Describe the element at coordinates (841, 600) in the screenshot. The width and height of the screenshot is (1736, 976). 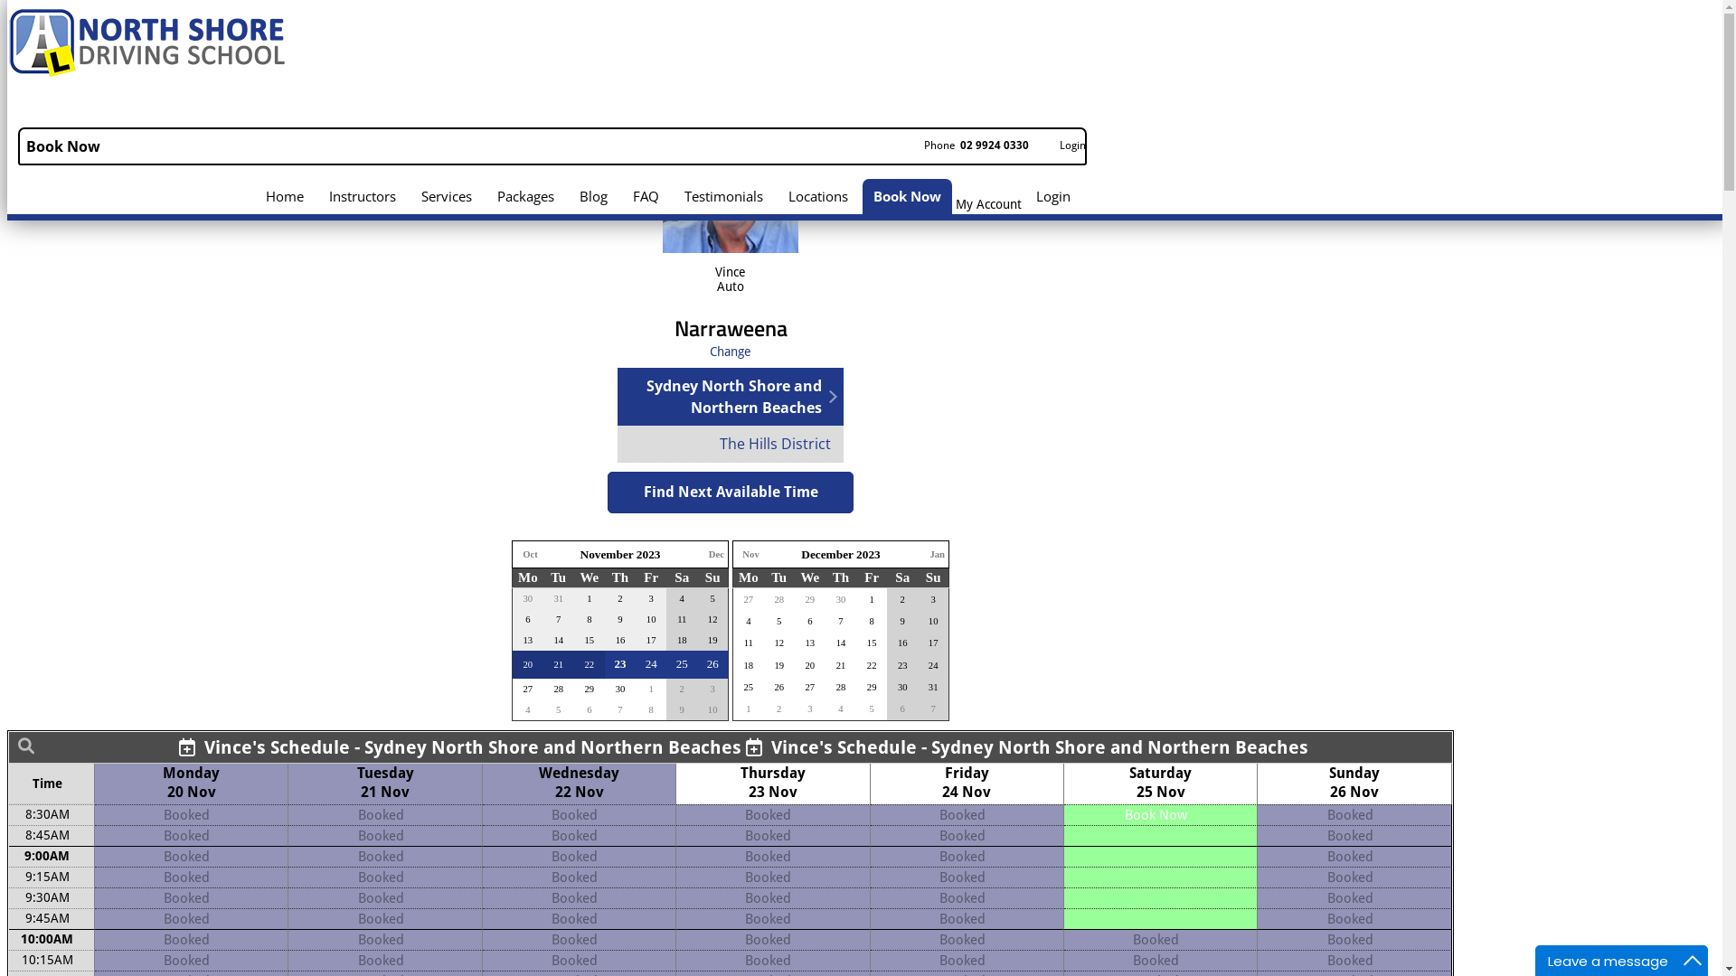
I see `30` at that location.